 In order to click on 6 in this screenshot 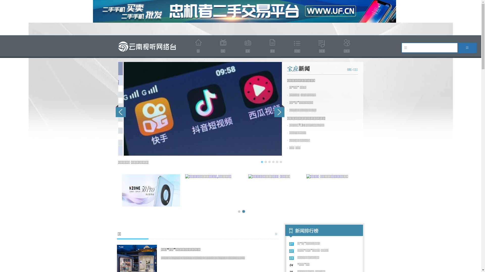, I will do `click(281, 162)`.